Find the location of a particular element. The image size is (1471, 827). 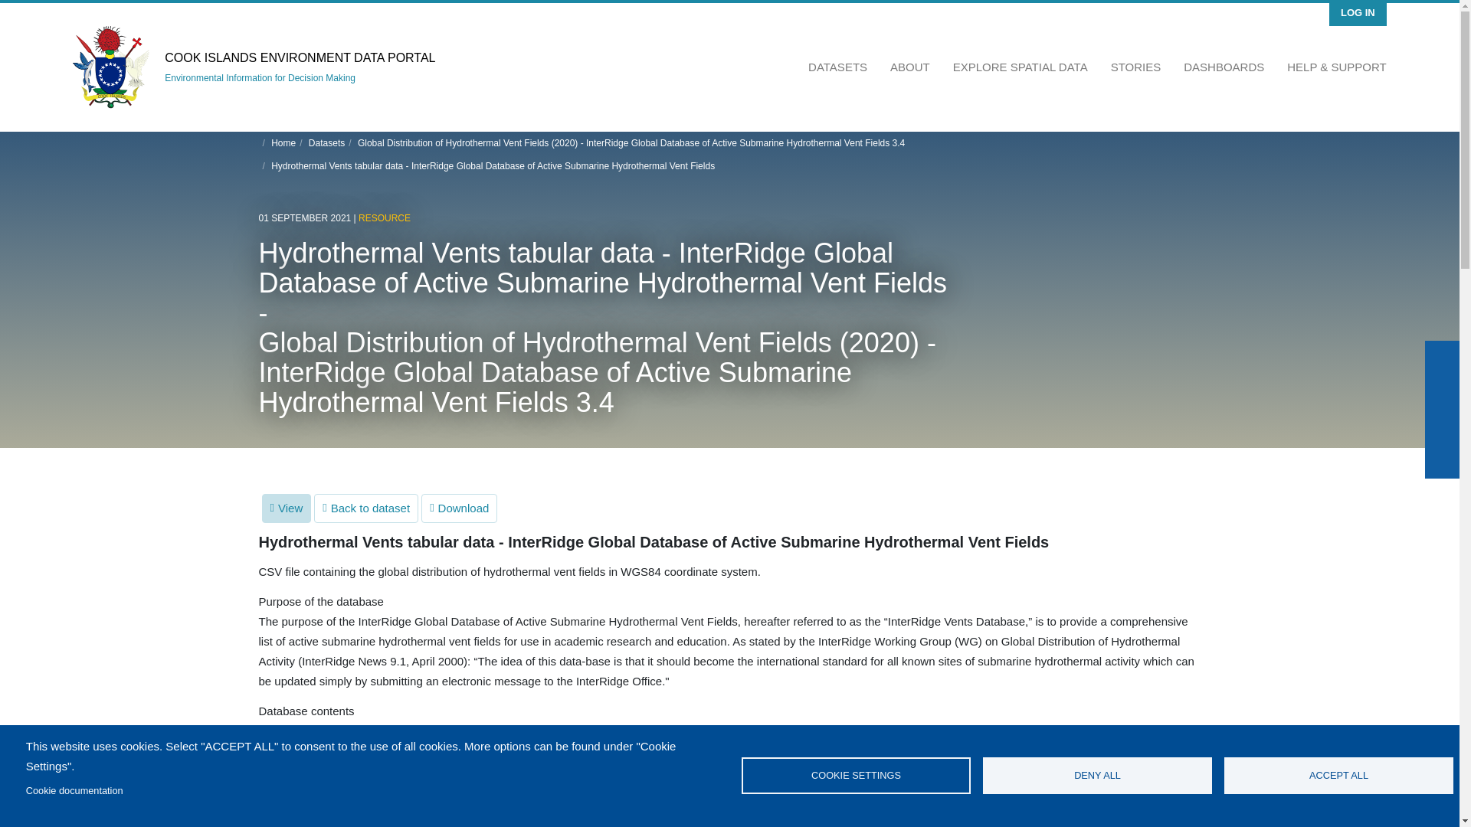

LOG IN is located at coordinates (1358, 12).